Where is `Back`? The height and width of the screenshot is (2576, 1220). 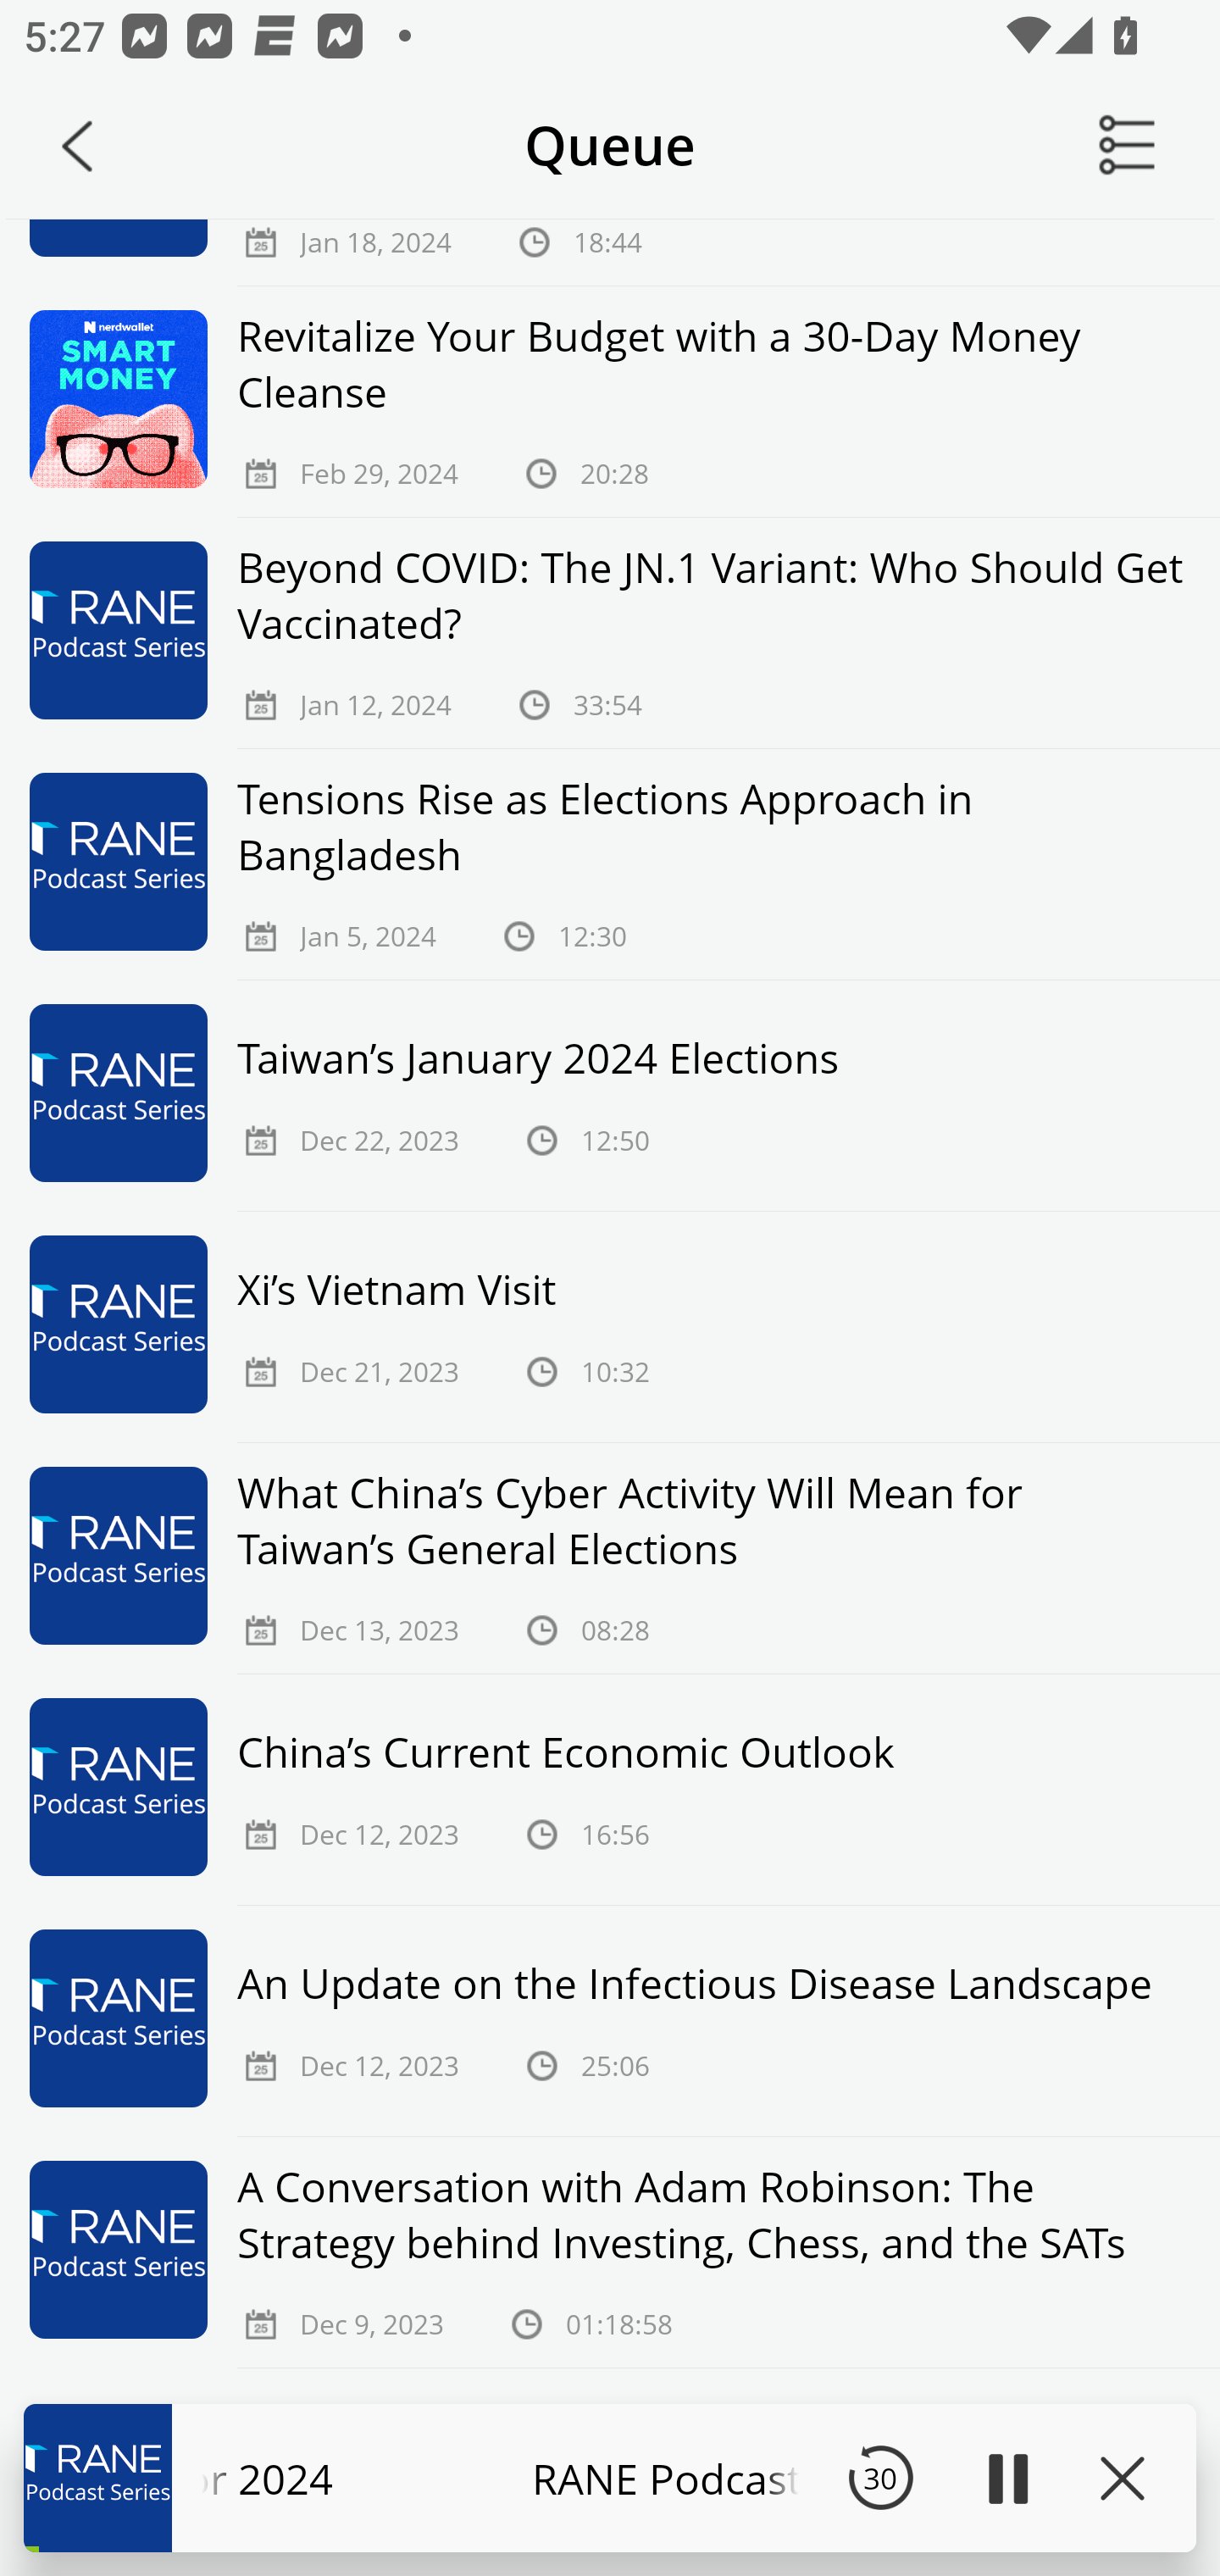
Back is located at coordinates (77, 146).